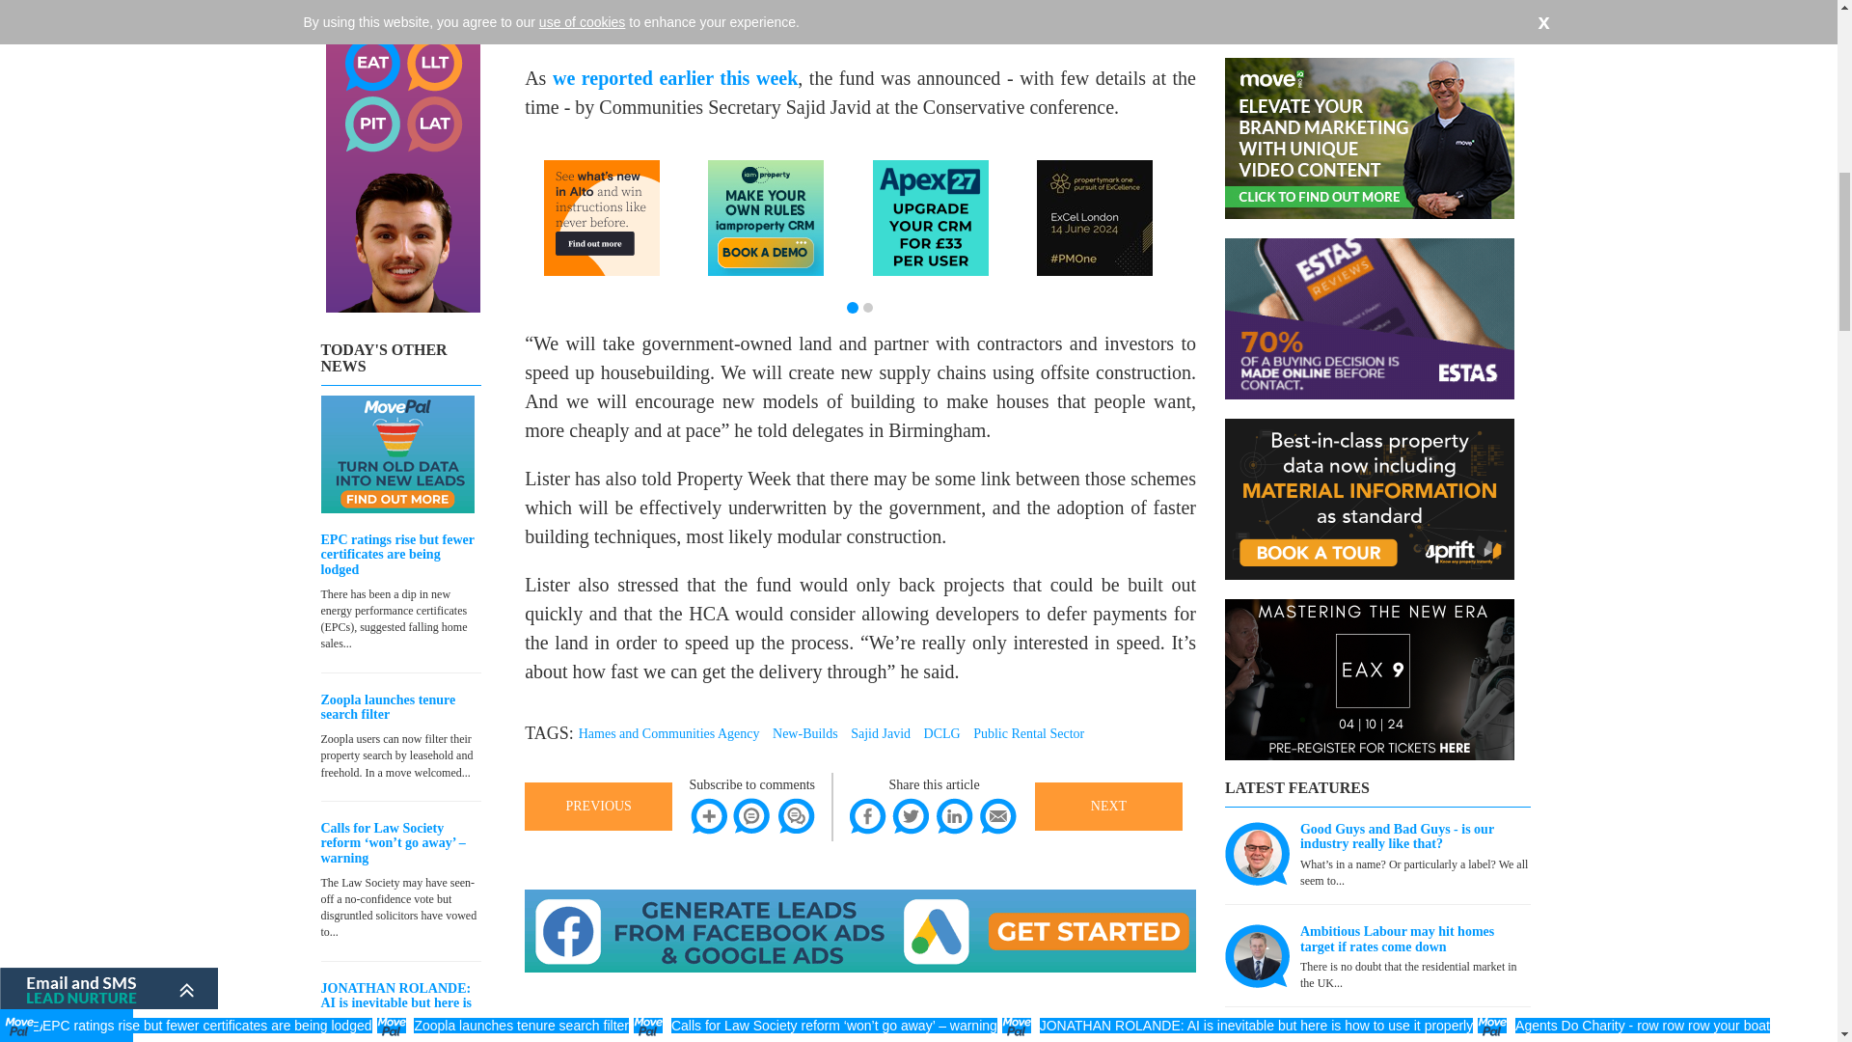 This screenshot has width=1852, height=1042. What do you see at coordinates (1094, 218) in the screenshot?
I see `Property Mark` at bounding box center [1094, 218].